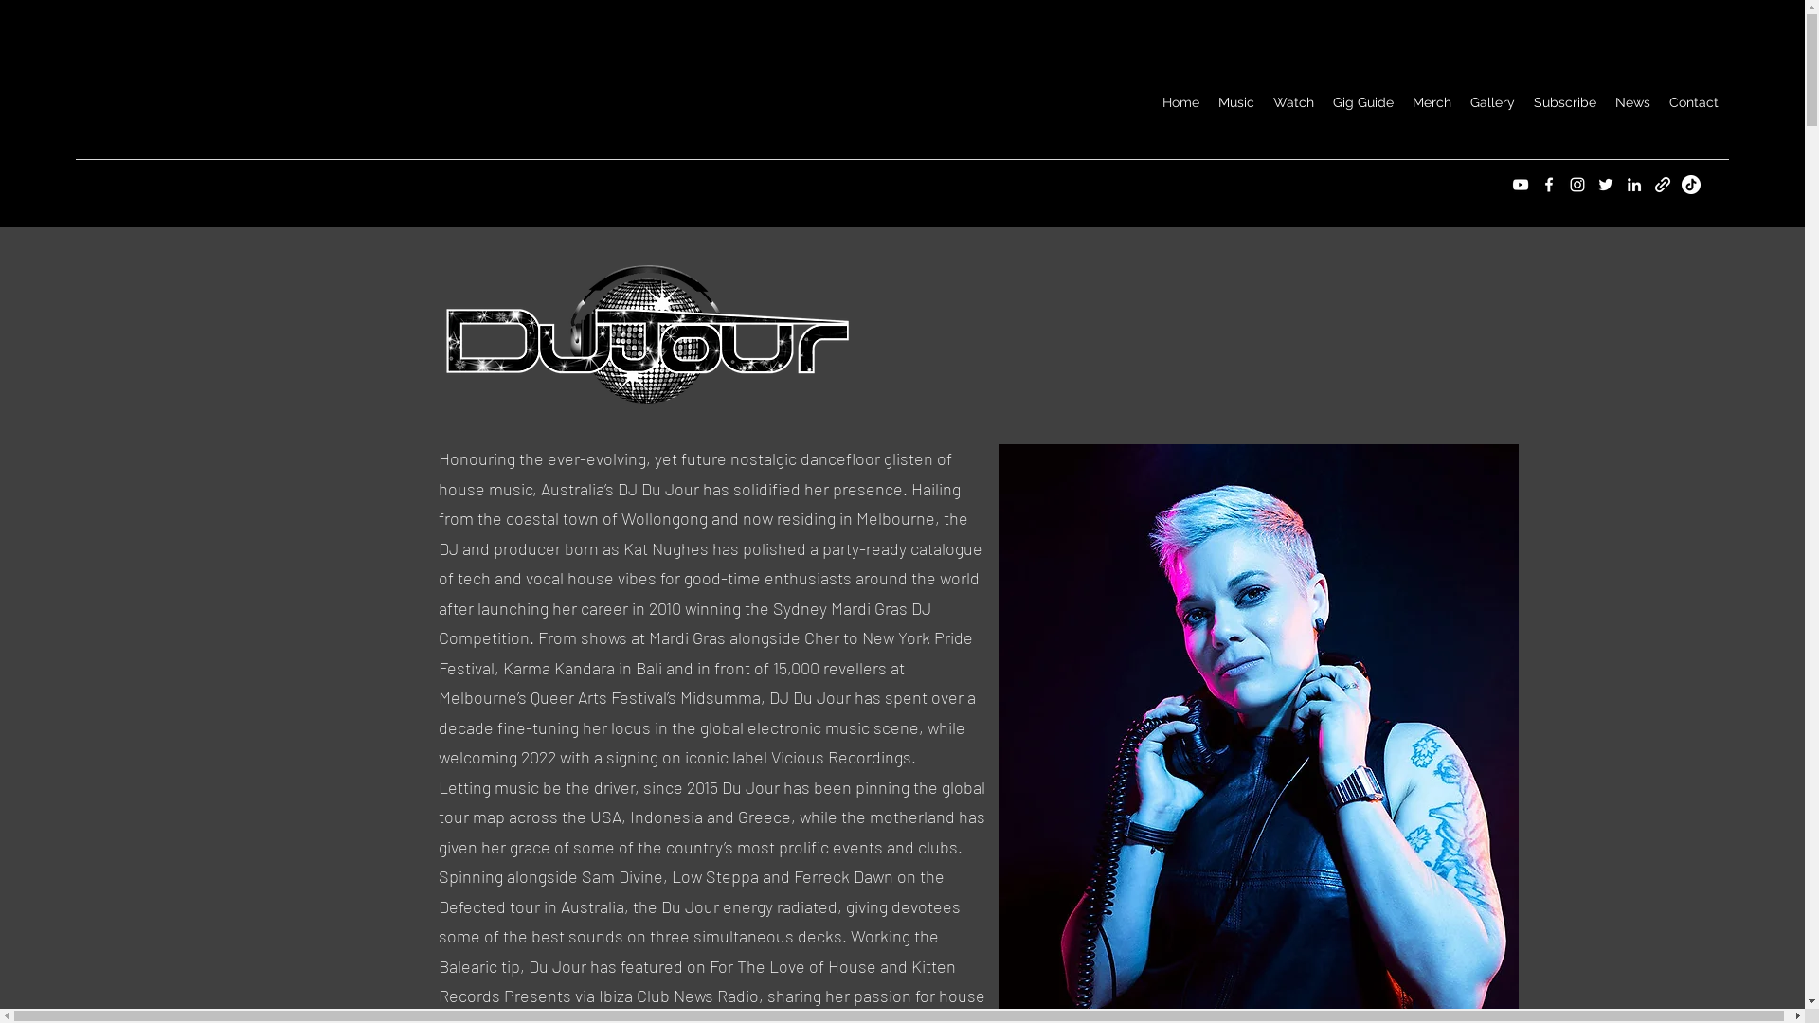 Image resolution: width=1819 pixels, height=1023 pixels. What do you see at coordinates (1236, 102) in the screenshot?
I see `Music` at bounding box center [1236, 102].